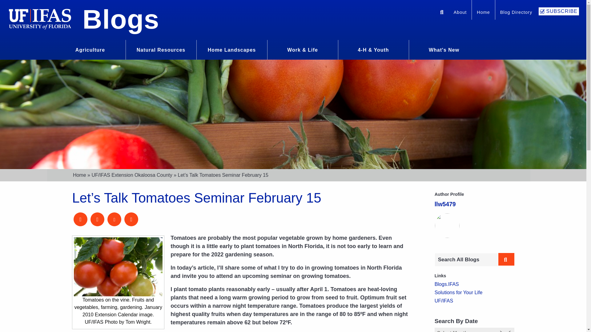  I want to click on Home Landscapes, so click(232, 49).